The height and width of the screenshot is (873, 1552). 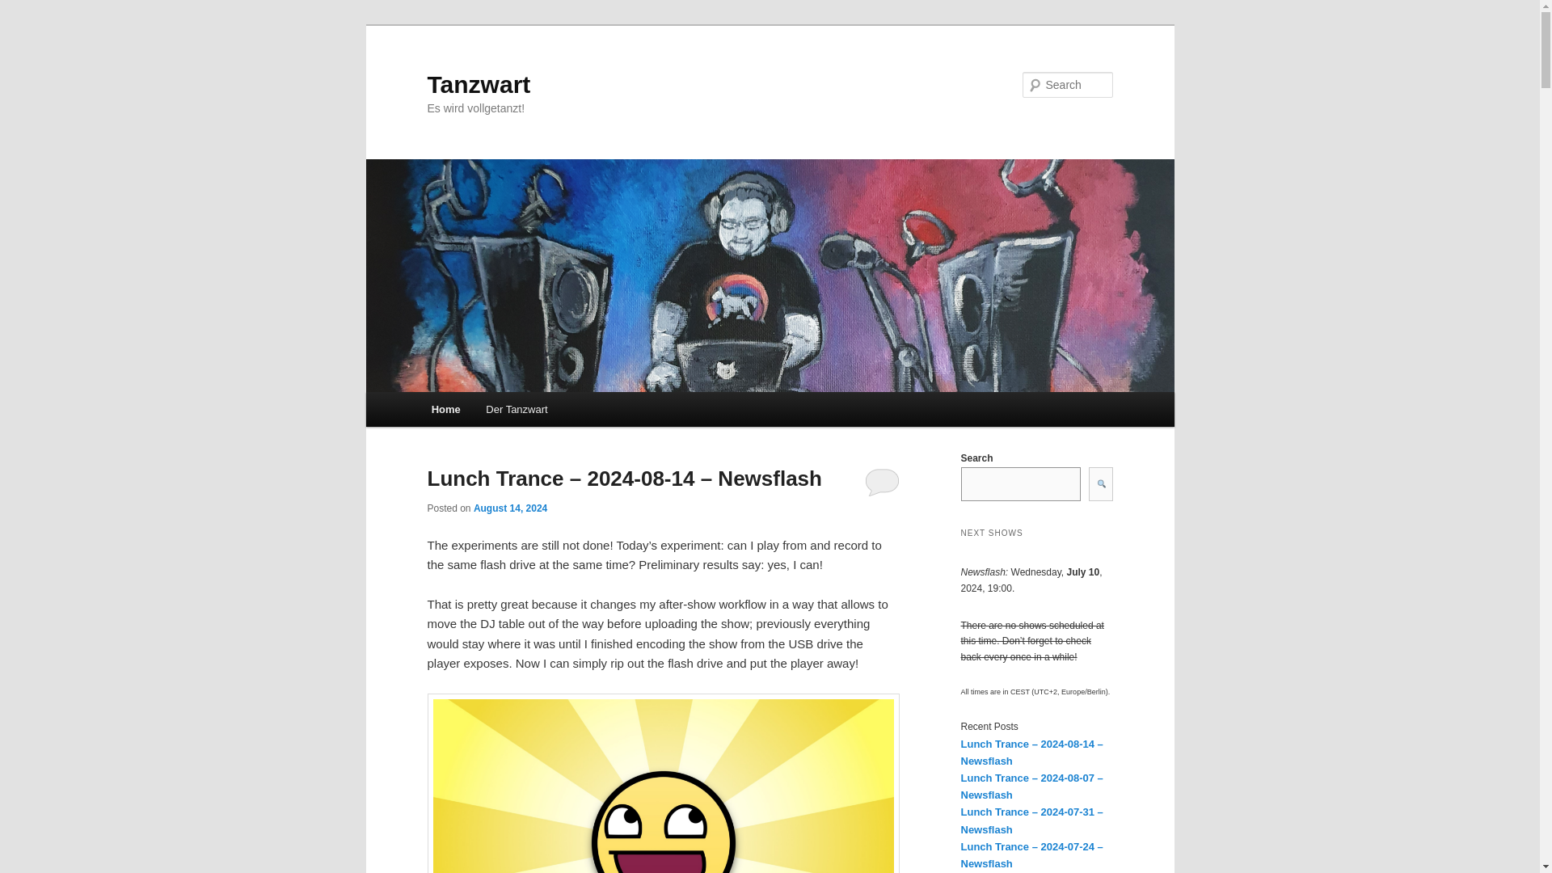 What do you see at coordinates (510, 508) in the screenshot?
I see `August 14, 2024` at bounding box center [510, 508].